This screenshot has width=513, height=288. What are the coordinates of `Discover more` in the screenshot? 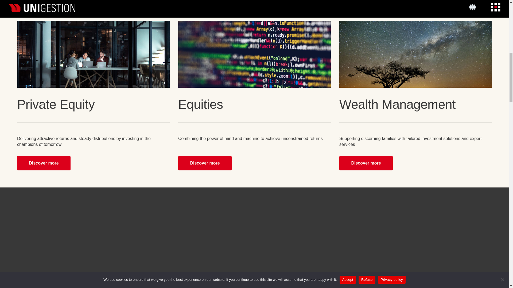 It's located at (205, 163).